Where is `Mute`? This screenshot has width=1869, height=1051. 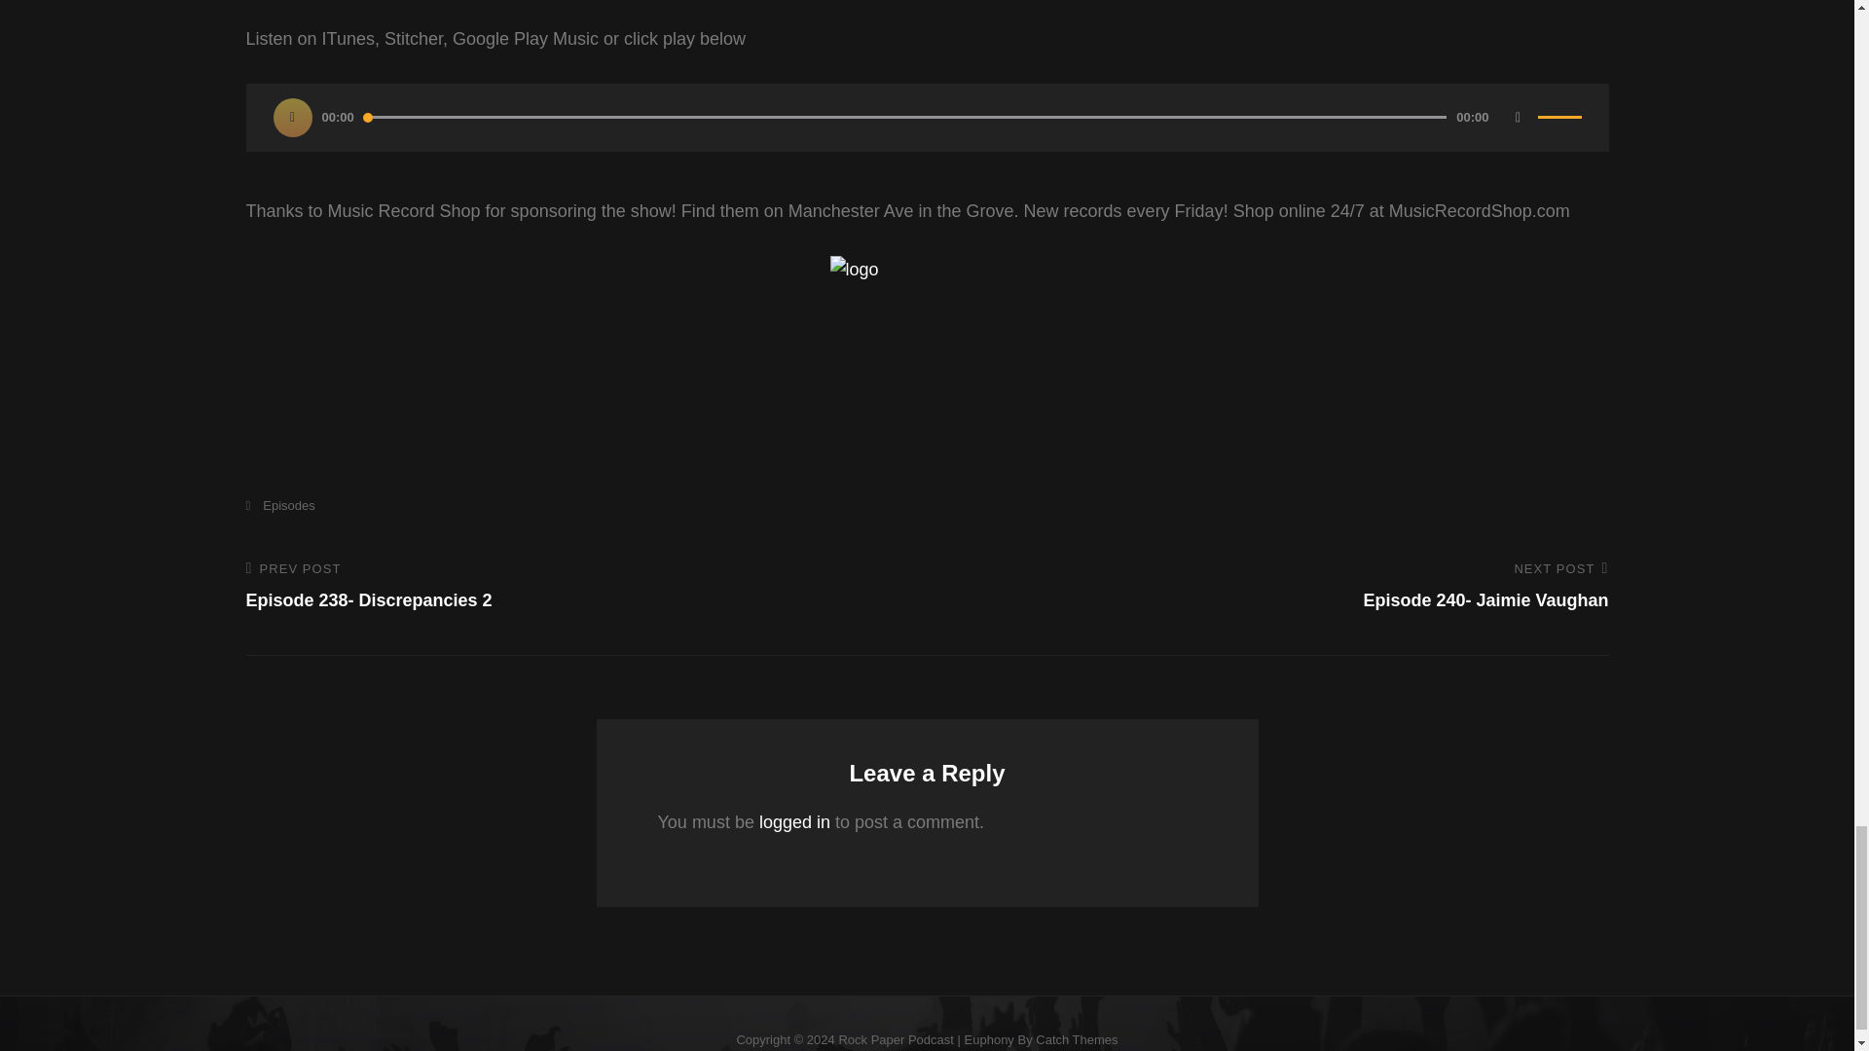 Mute is located at coordinates (1280, 586).